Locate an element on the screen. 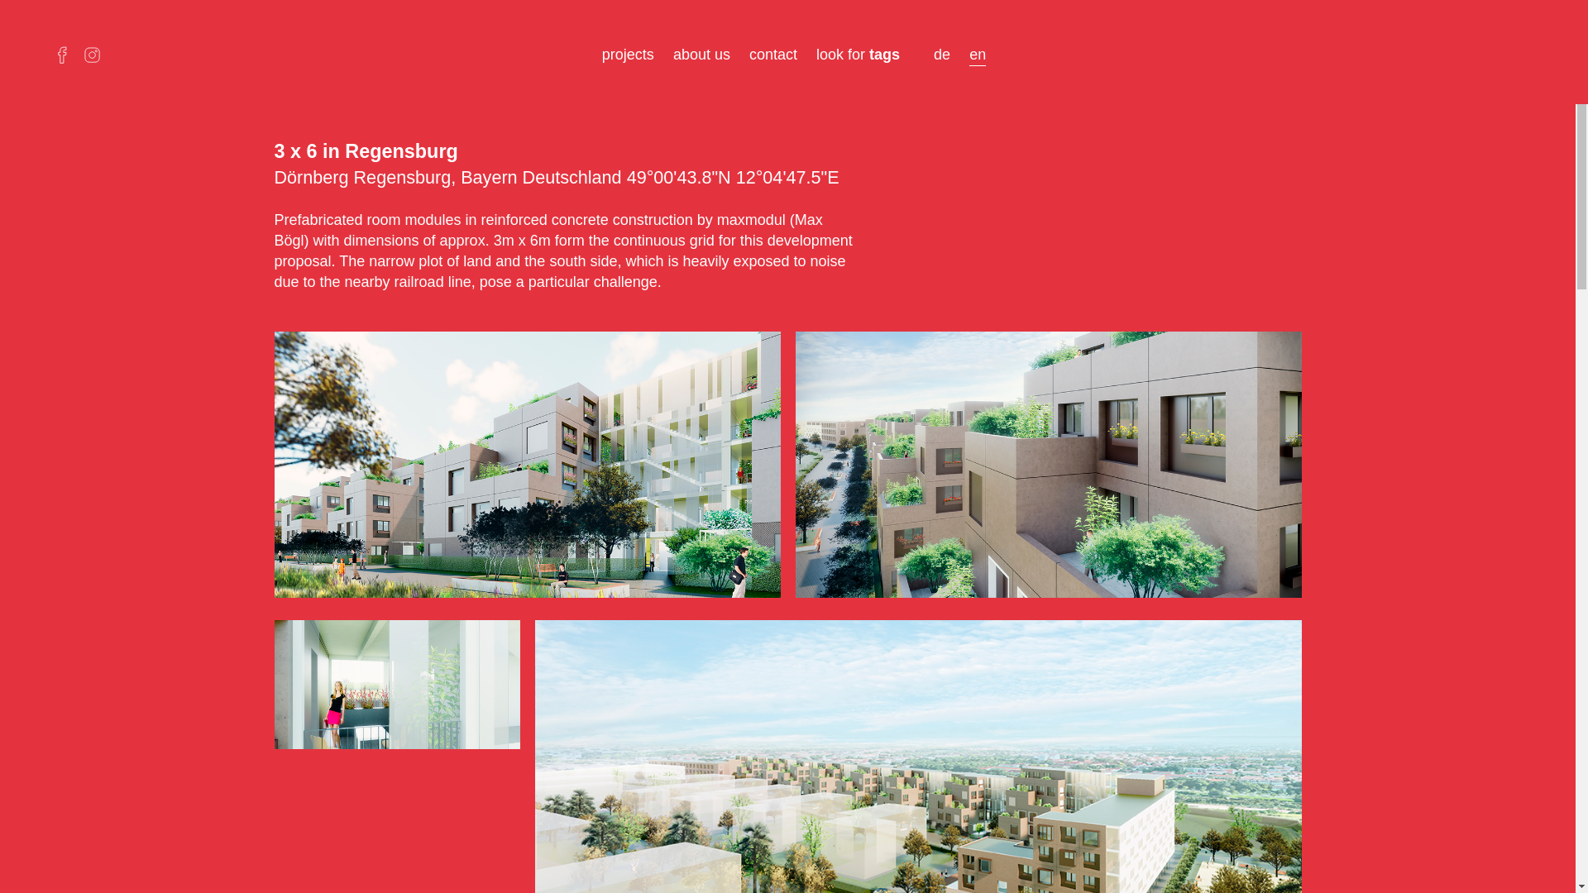 The image size is (1588, 893). x is located at coordinates (1533, 54).